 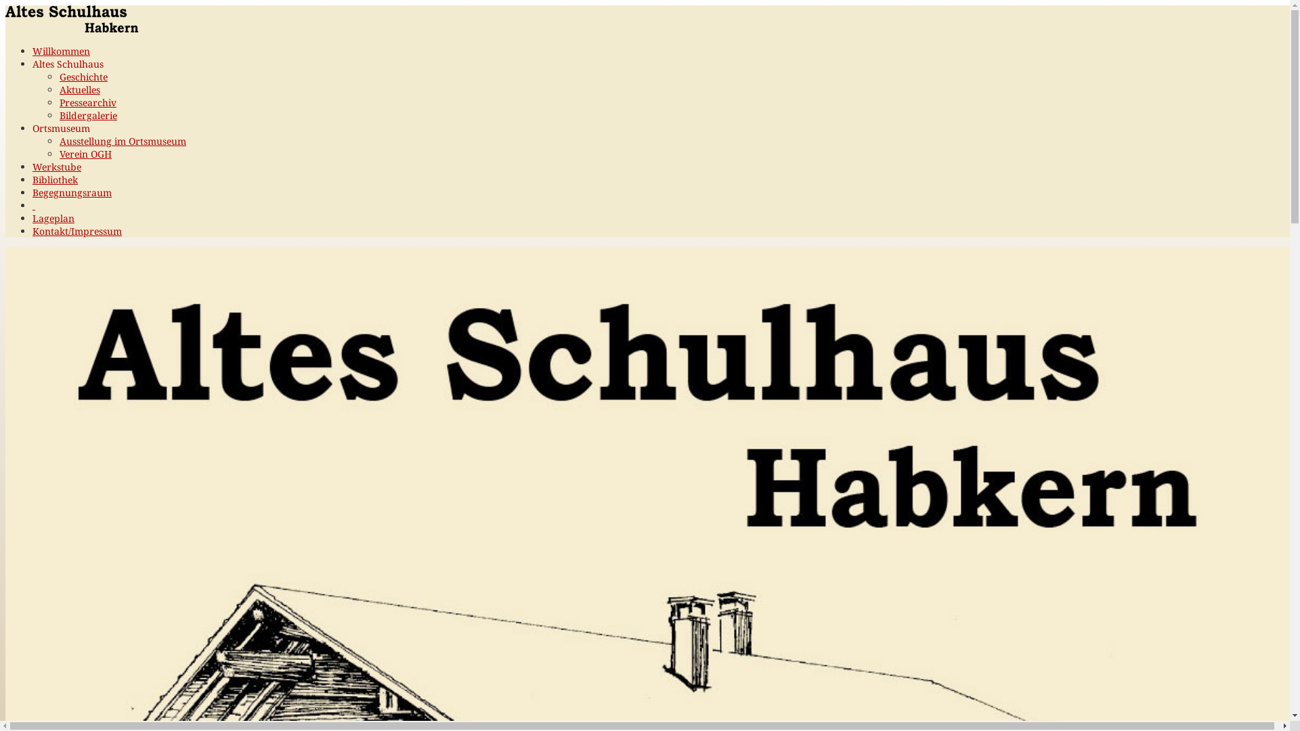 What do you see at coordinates (34, 206) in the screenshot?
I see ` ` at bounding box center [34, 206].